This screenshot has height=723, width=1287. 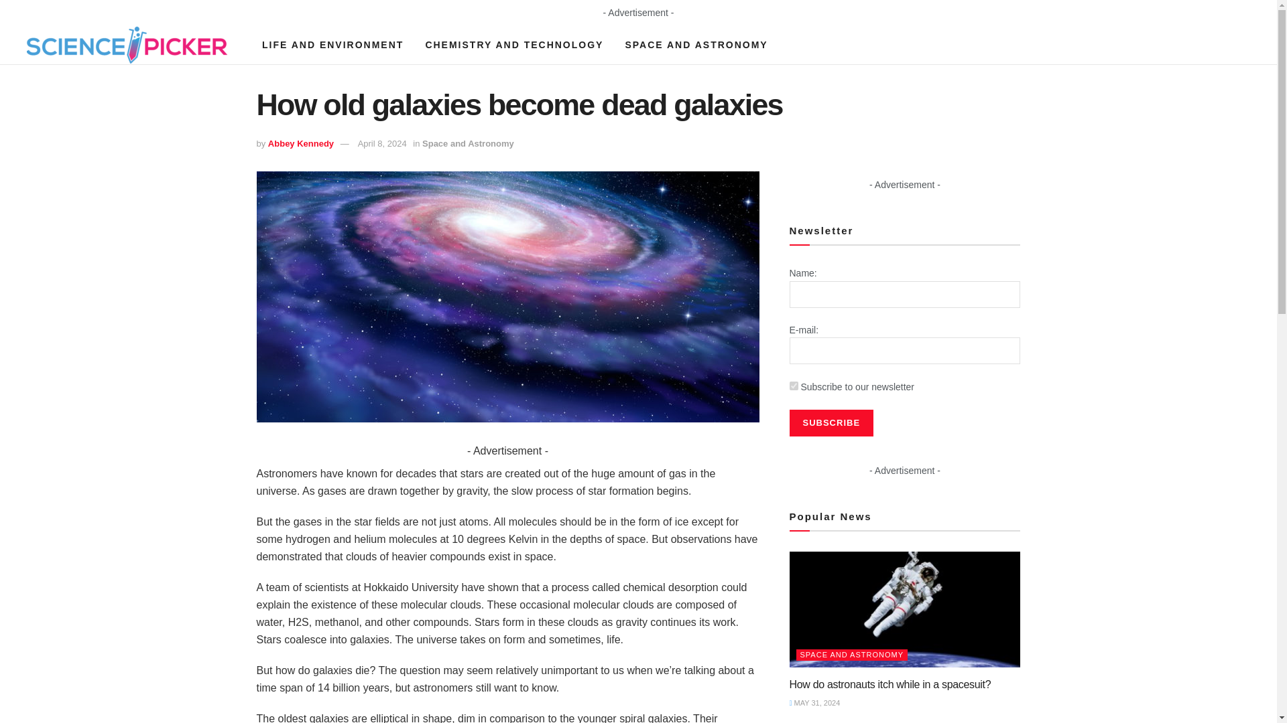 I want to click on MAY 31, 2024, so click(x=815, y=703).